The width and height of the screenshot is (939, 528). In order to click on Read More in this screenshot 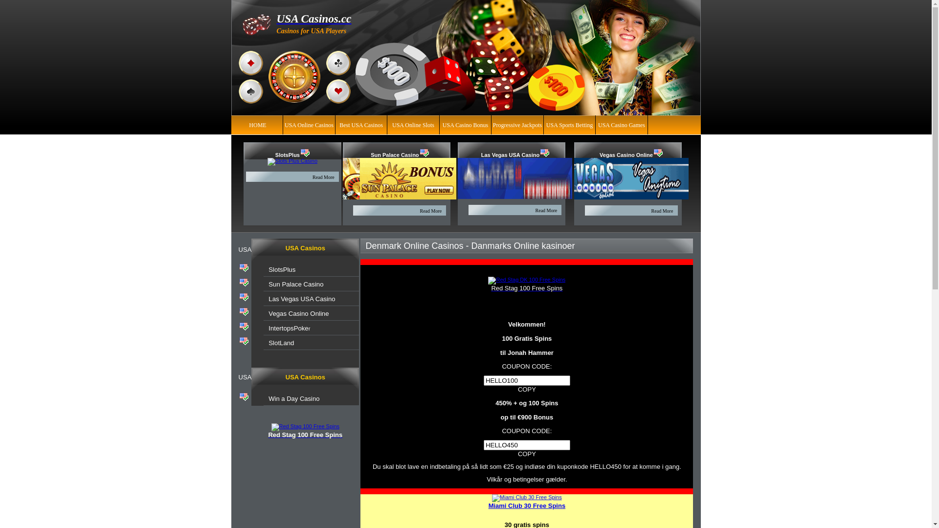, I will do `click(662, 211)`.